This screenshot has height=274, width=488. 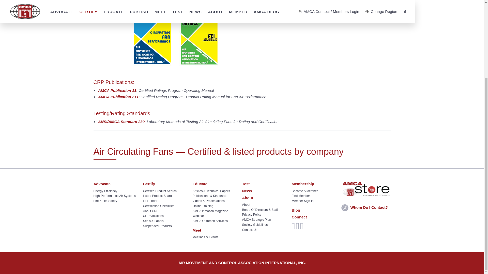 I want to click on AMCA on Facebook, so click(x=293, y=228).